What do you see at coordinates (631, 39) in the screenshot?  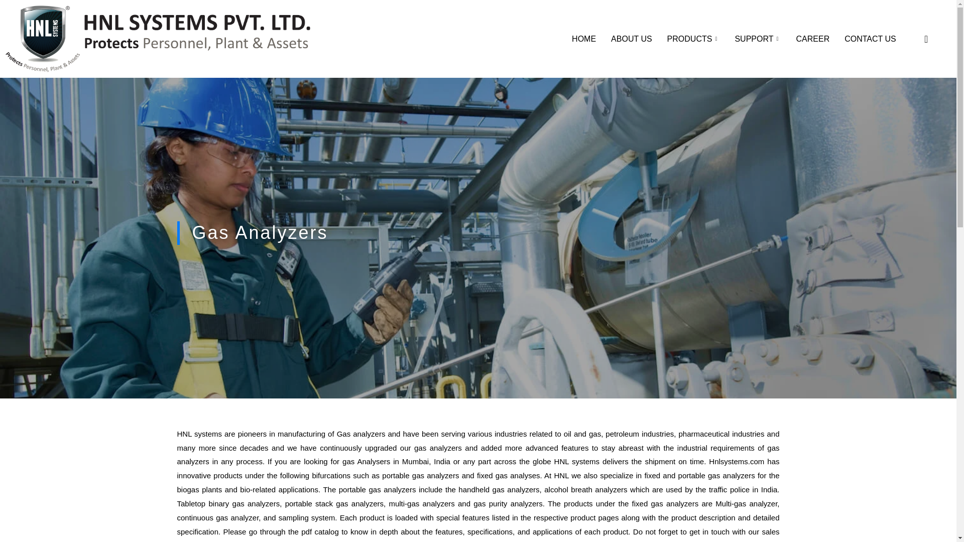 I see `ABOUT US` at bounding box center [631, 39].